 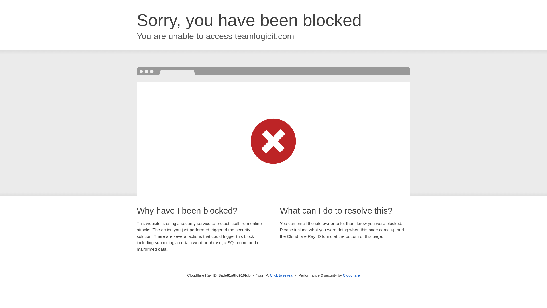 What do you see at coordinates (281, 275) in the screenshot?
I see `Click to reveal` at bounding box center [281, 275].